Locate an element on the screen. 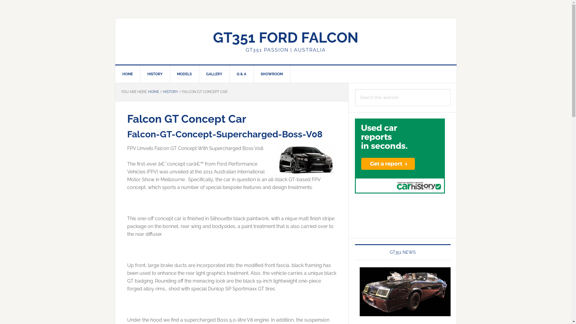 This screenshot has height=324, width=576. GALLERY is located at coordinates (214, 74).